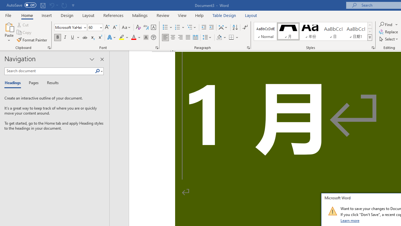 The height and width of the screenshot is (226, 401). I want to click on Search, so click(97, 71).